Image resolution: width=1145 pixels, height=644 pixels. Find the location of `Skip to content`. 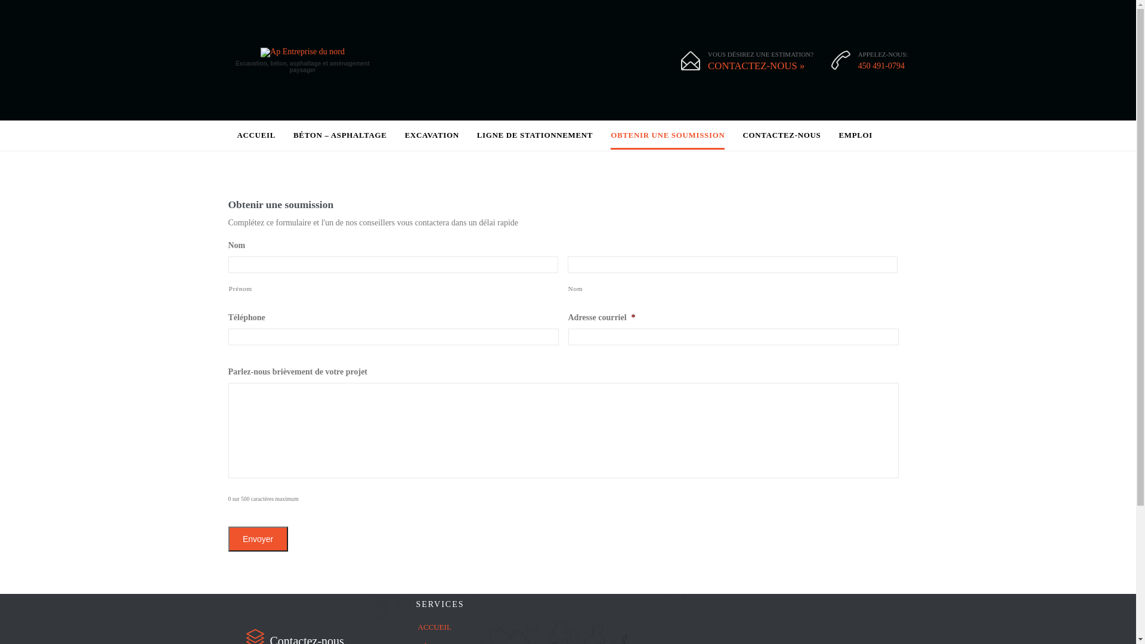

Skip to content is located at coordinates (568, 120).